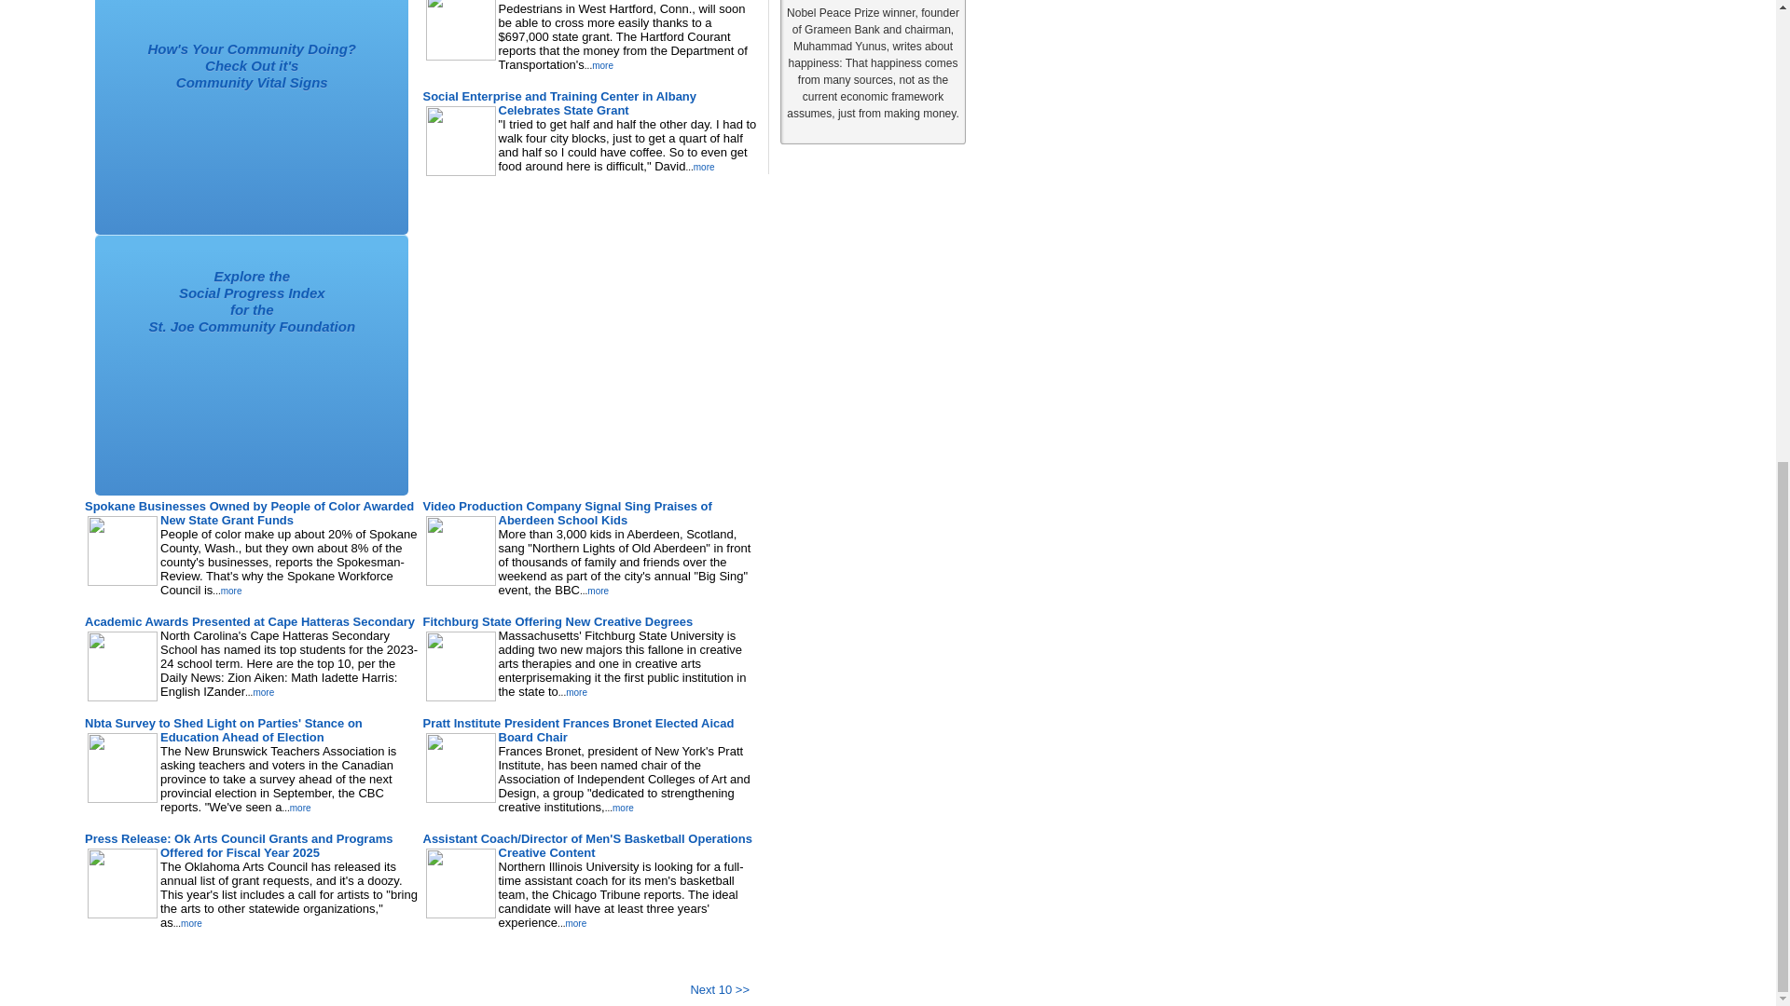 Image resolution: width=1790 pixels, height=1006 pixels. Describe the element at coordinates (250, 621) in the screenshot. I see `Academic Awards Presented at Cape Hatteras Secondary` at that location.